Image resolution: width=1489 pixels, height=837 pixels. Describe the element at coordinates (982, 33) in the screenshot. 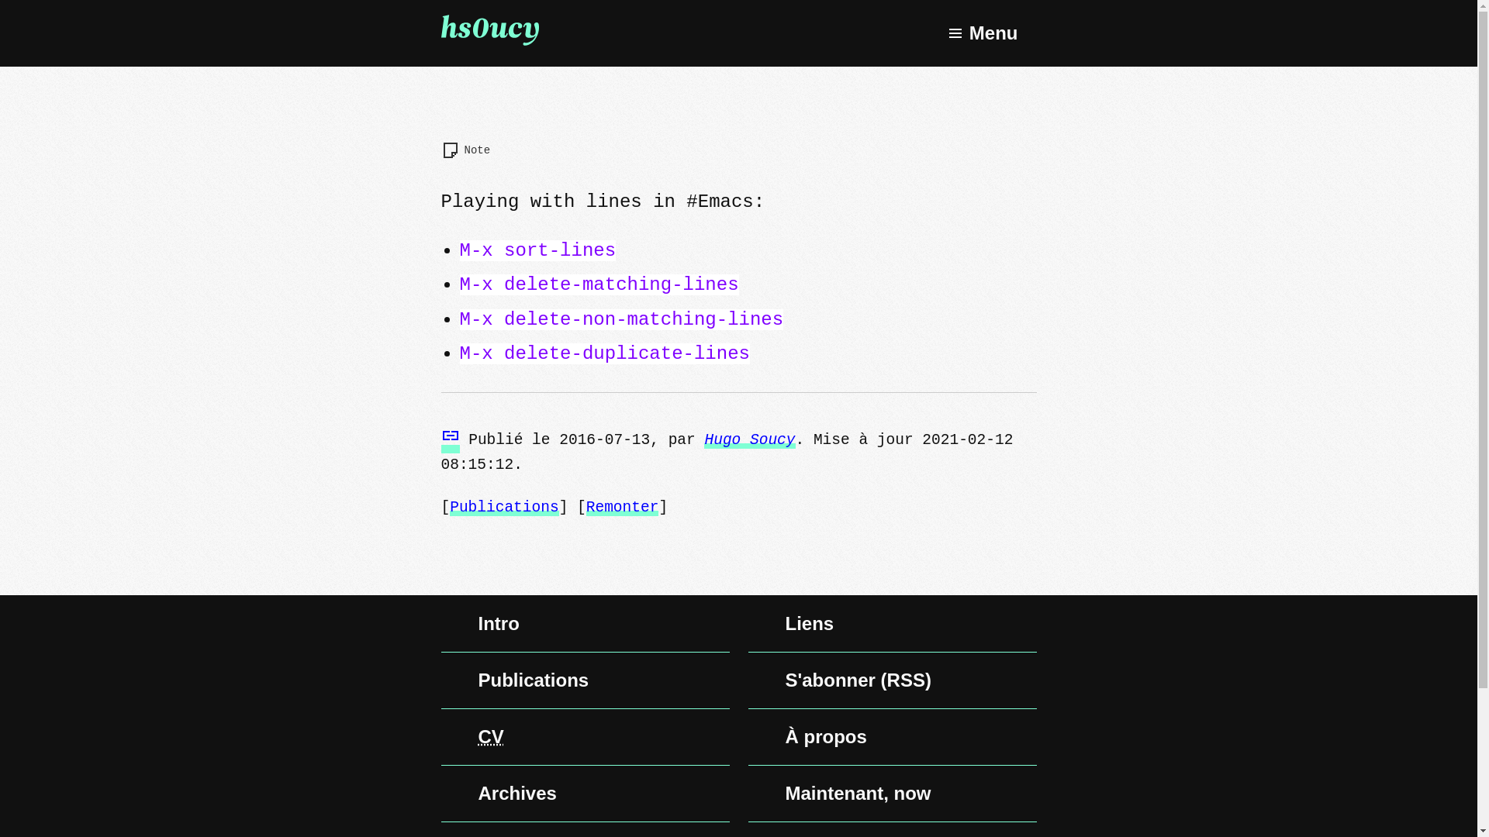

I see `Aller Au 
Menu
De Navigation` at that location.